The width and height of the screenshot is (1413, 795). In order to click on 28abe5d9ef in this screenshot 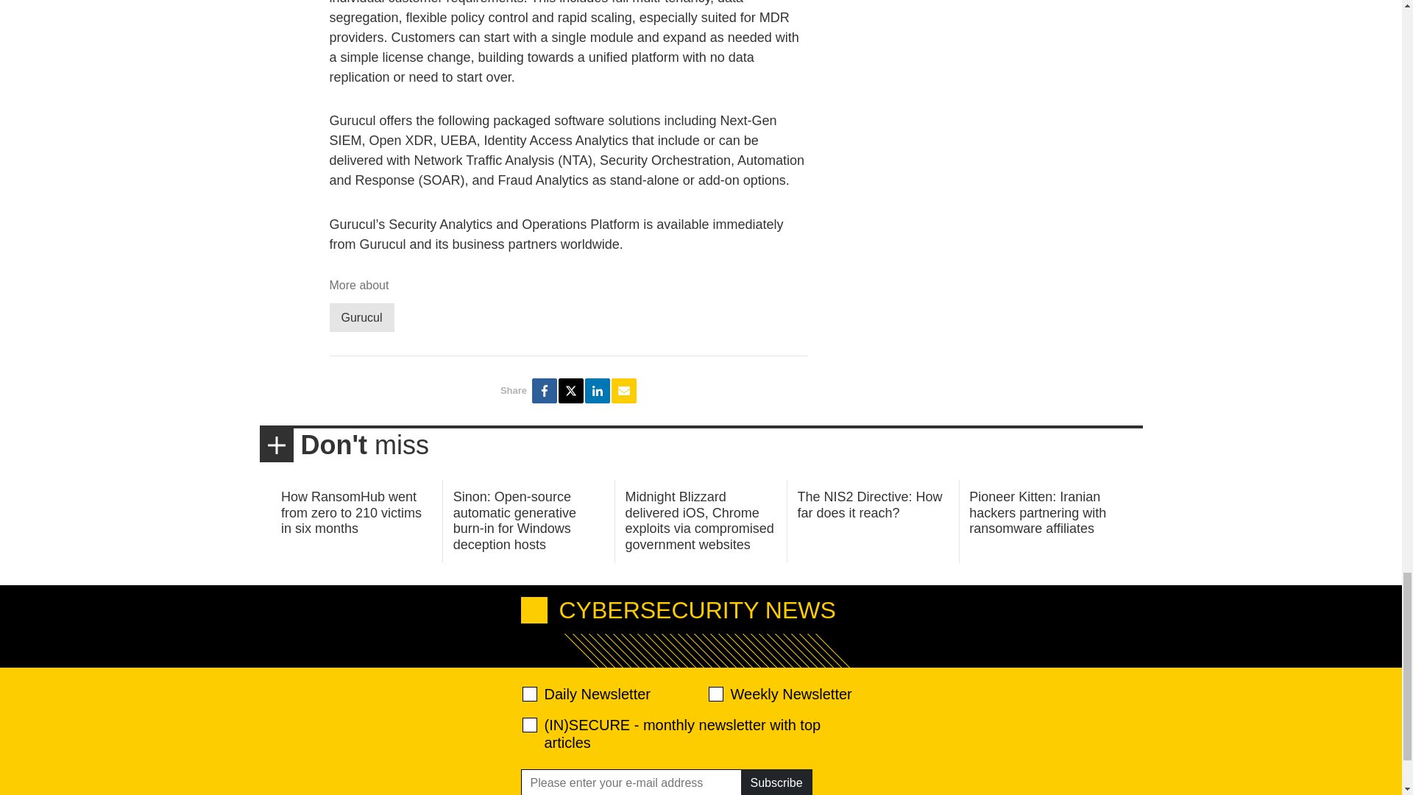, I will do `click(530, 724)`.